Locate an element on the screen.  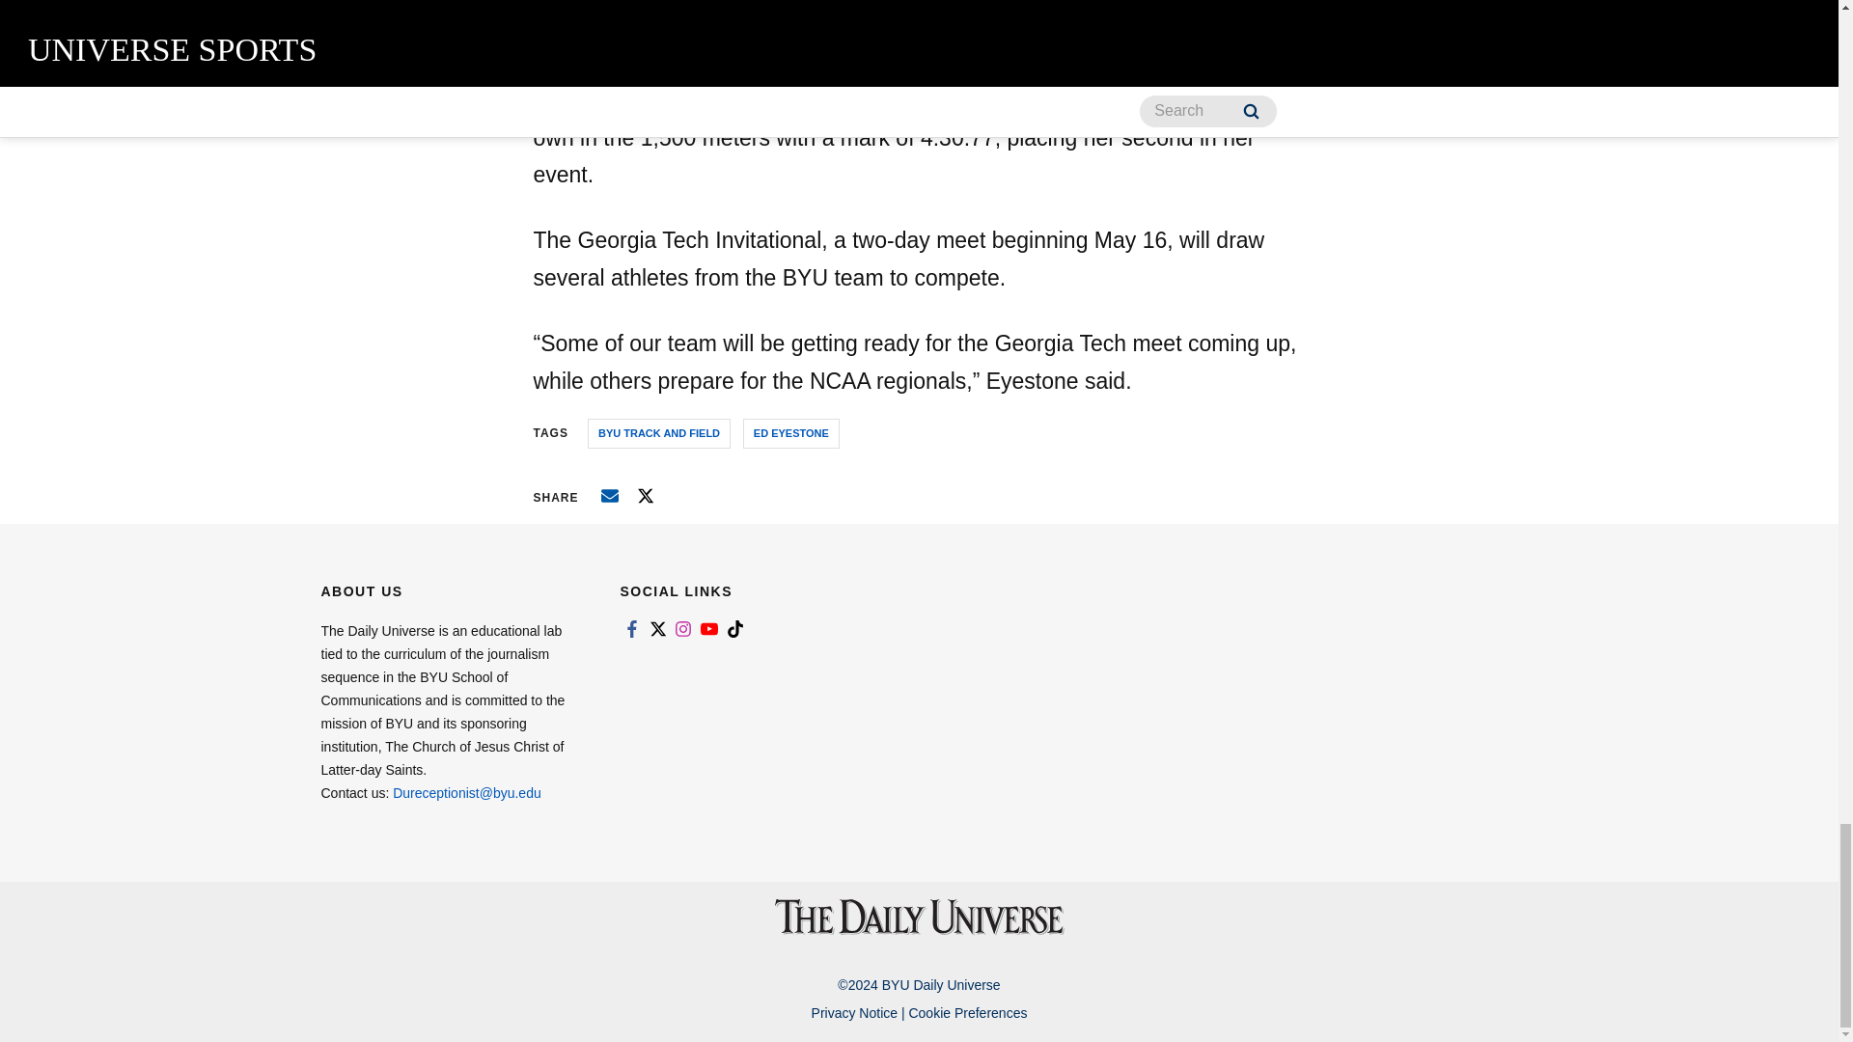
Link to facebook is located at coordinates (631, 628).